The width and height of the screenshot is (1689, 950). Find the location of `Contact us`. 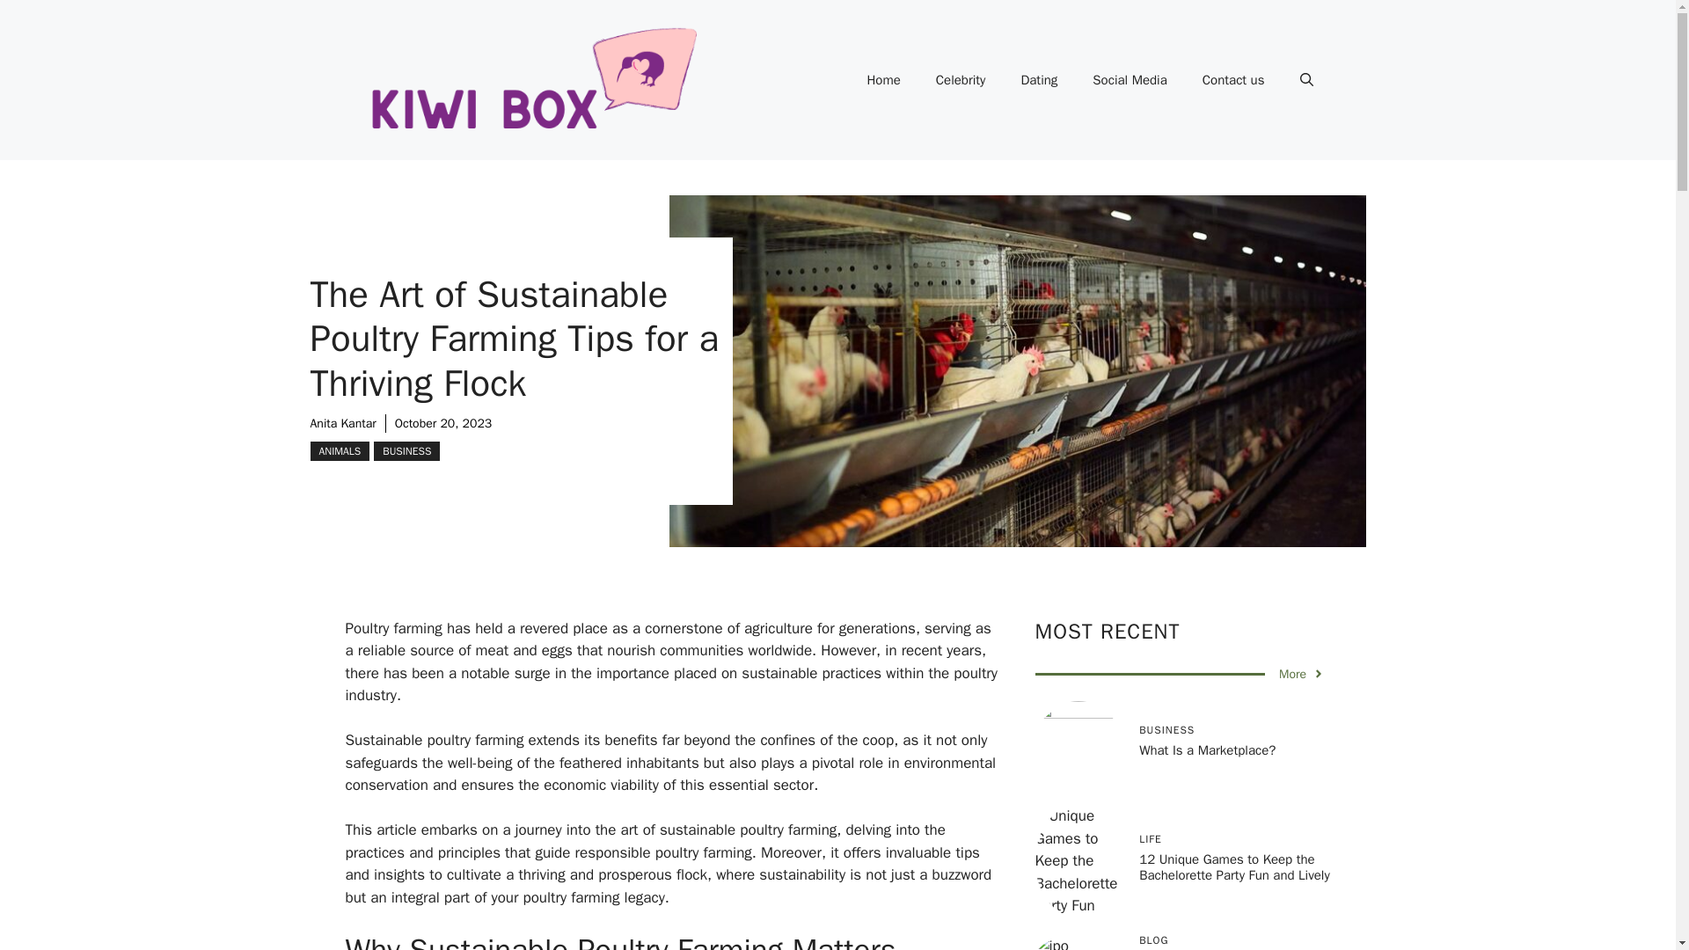

Contact us is located at coordinates (1233, 79).